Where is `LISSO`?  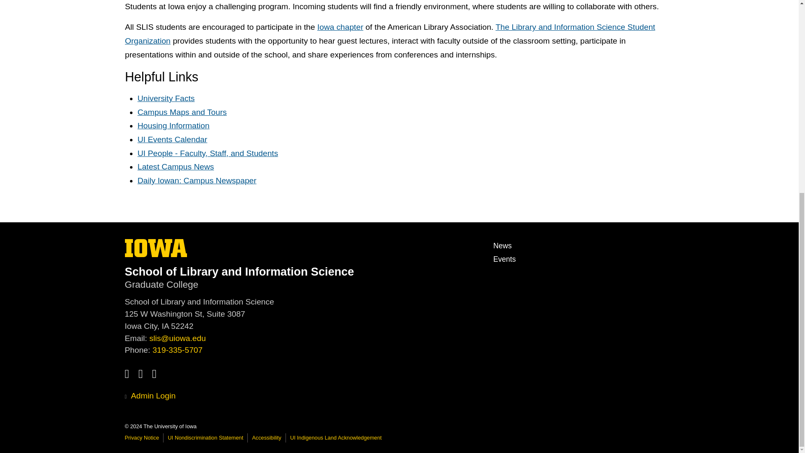 LISSO is located at coordinates (172, 139).